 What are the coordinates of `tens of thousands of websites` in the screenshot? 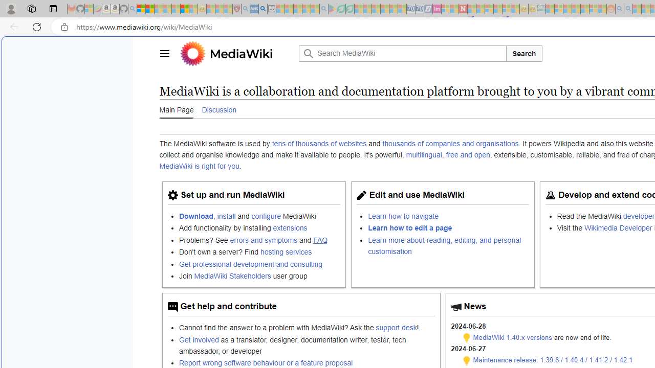 It's located at (319, 144).